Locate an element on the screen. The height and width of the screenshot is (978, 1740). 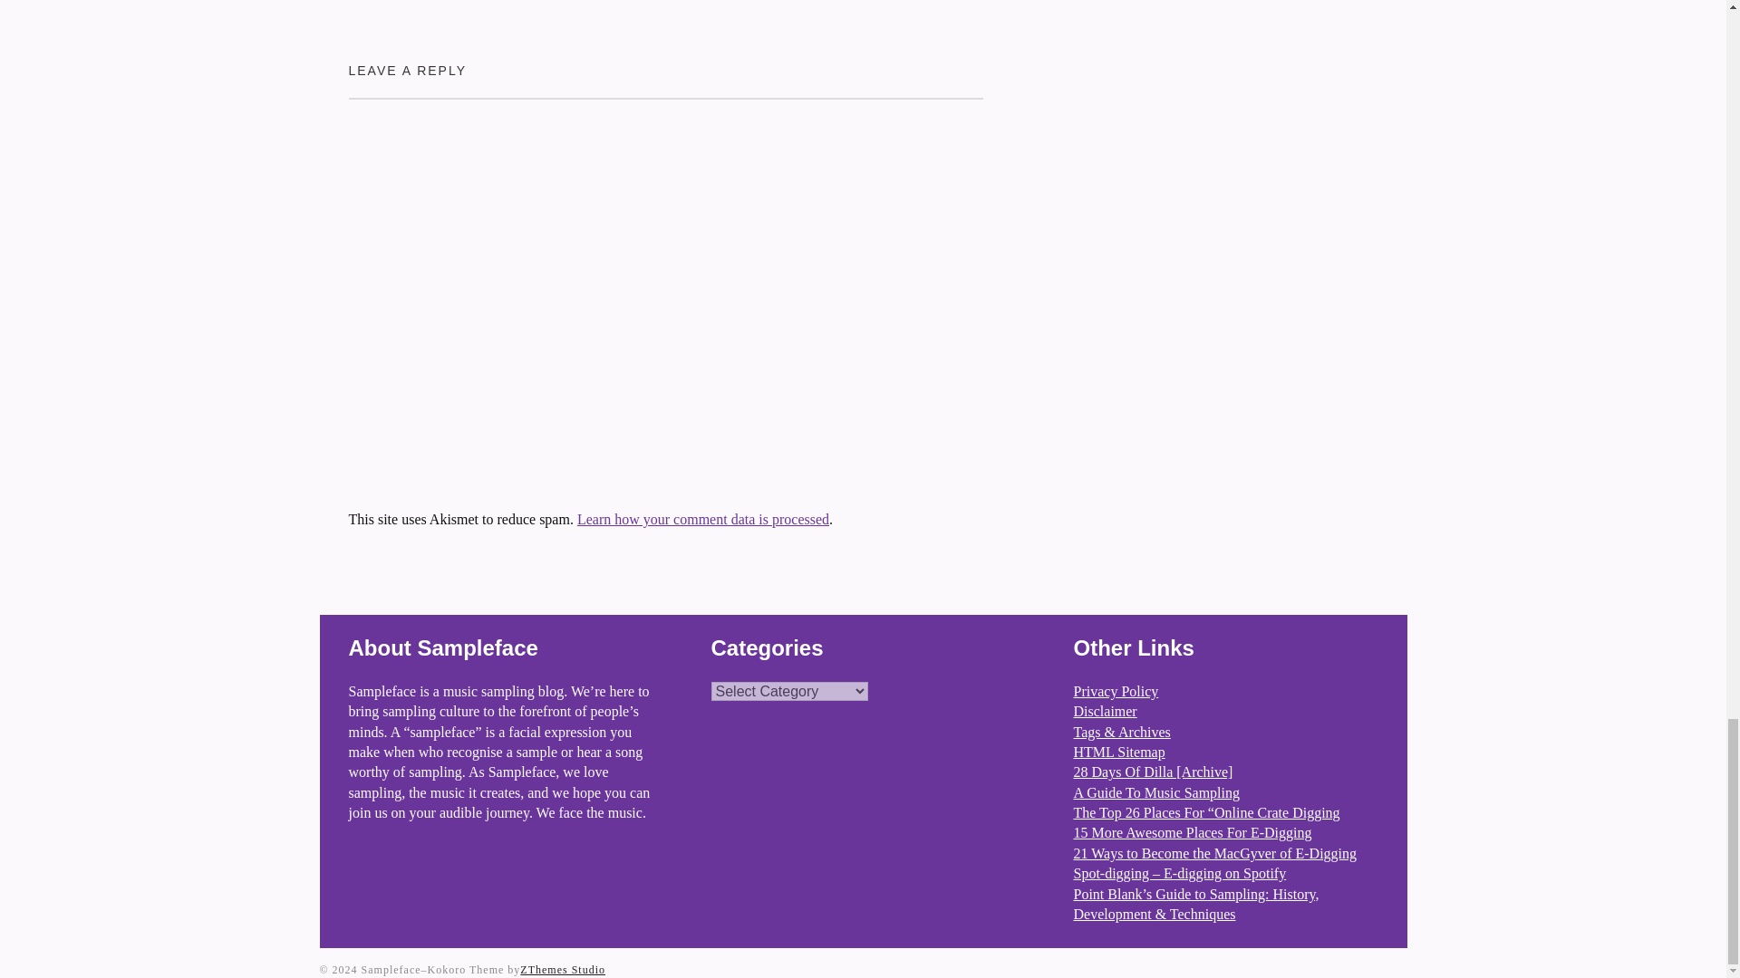
Learn how your comment data is processed is located at coordinates (703, 519).